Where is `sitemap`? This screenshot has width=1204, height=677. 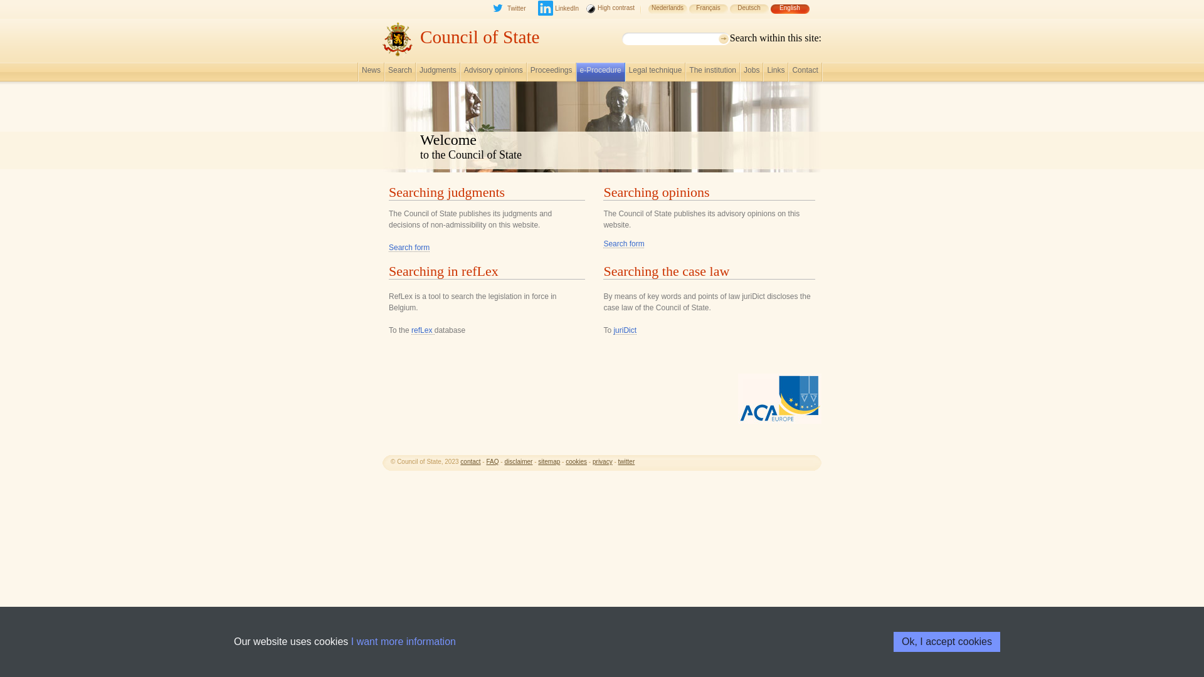
sitemap is located at coordinates (549, 461).